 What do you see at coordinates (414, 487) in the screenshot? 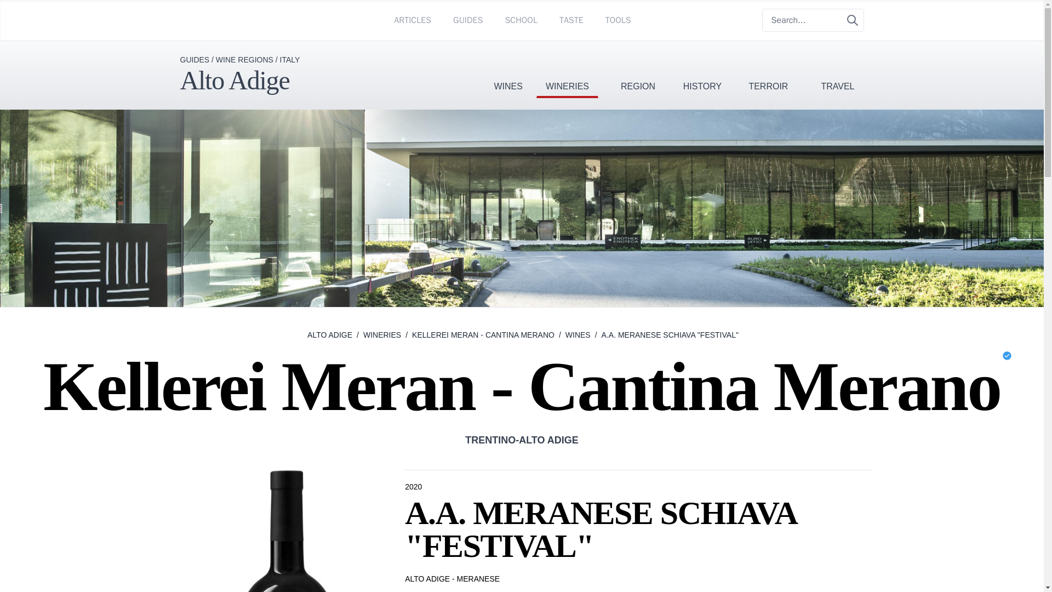
I see `2020` at bounding box center [414, 487].